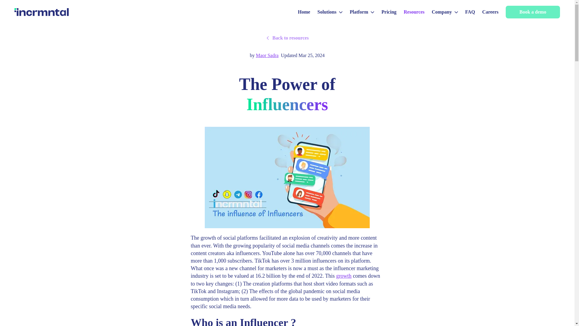  Describe the element at coordinates (490, 12) in the screenshot. I see `Careers` at that location.